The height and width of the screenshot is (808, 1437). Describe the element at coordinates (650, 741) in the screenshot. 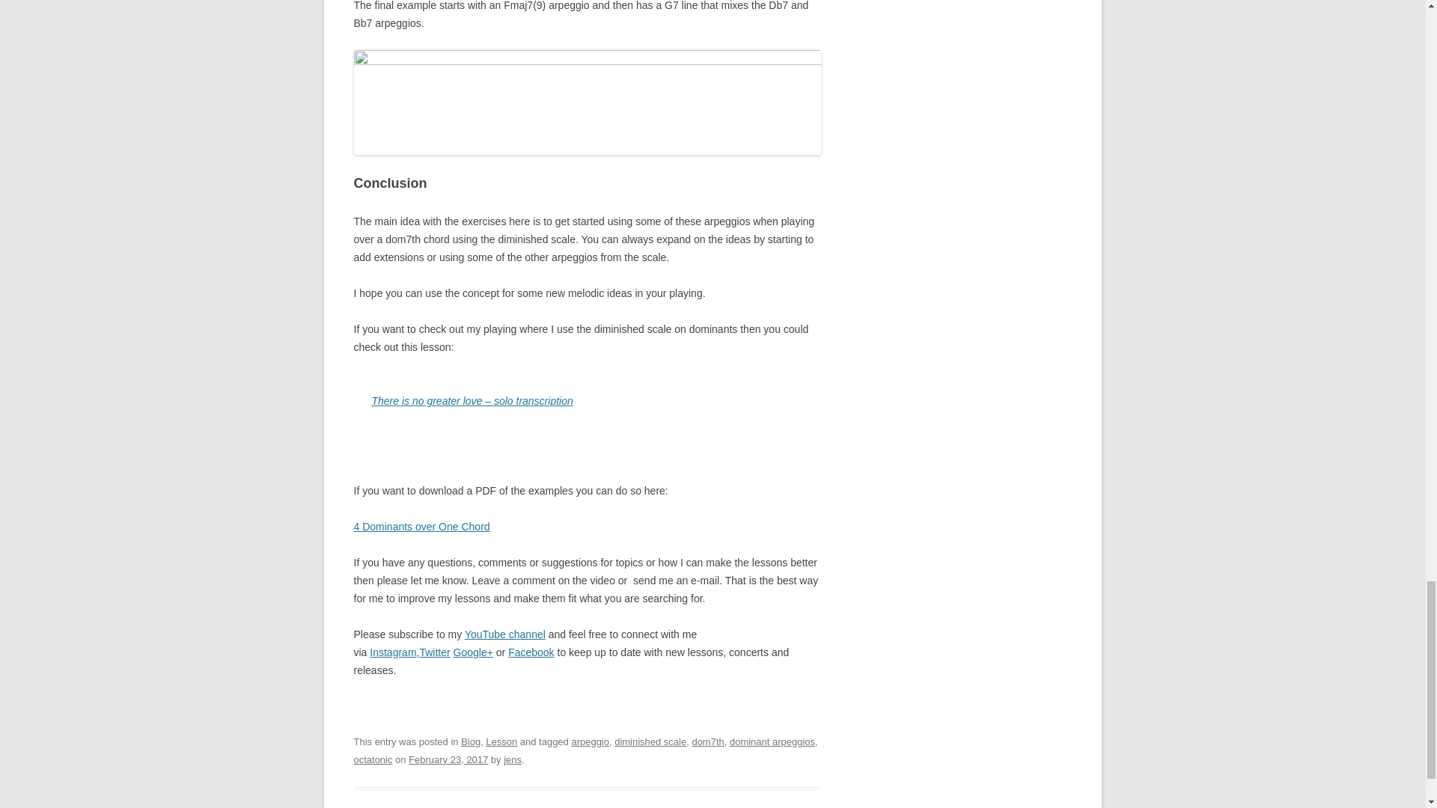

I see `diminished scale` at that location.